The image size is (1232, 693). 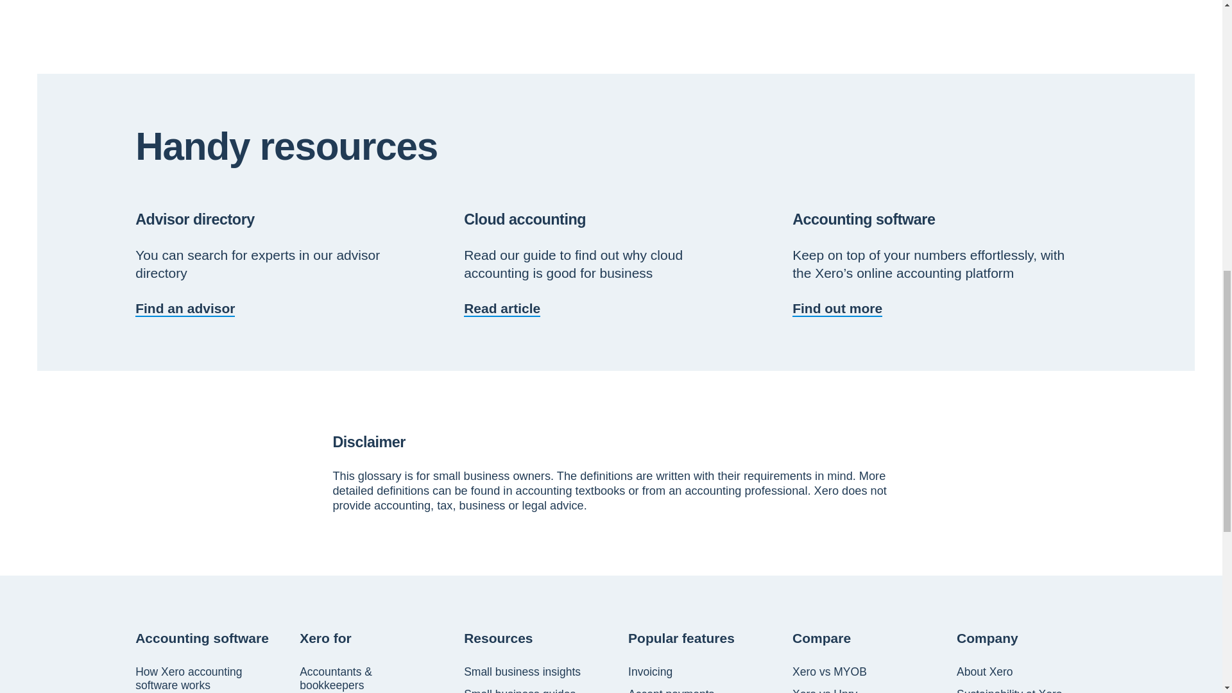 I want to click on Small business insights, so click(x=522, y=672).